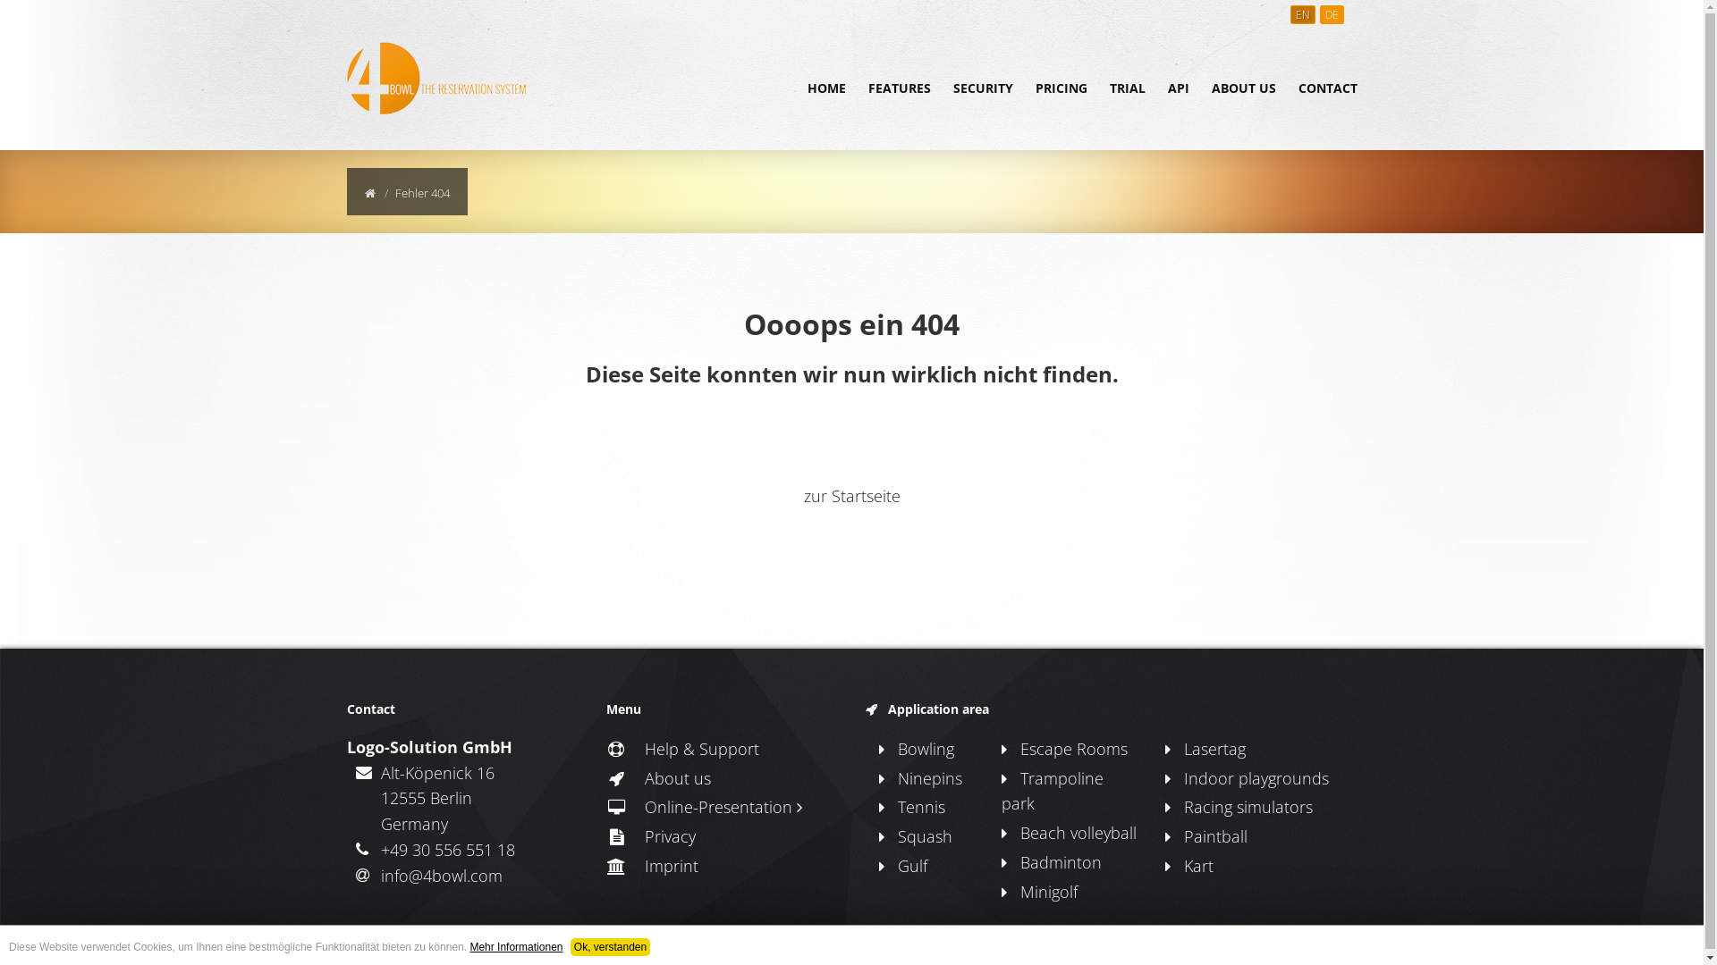 The height and width of the screenshot is (965, 1717). What do you see at coordinates (683, 749) in the screenshot?
I see `   Help & Support` at bounding box center [683, 749].